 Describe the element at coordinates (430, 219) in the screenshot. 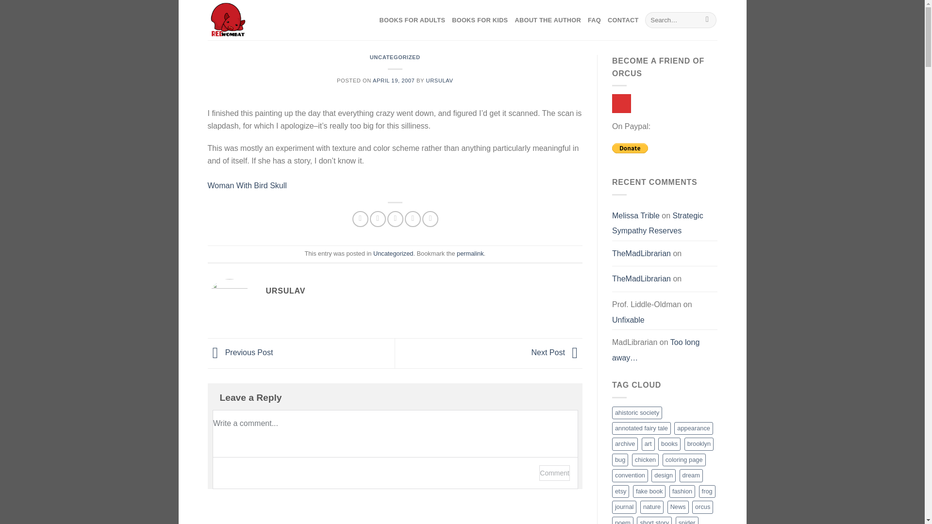

I see `Share on LinkedIn` at that location.